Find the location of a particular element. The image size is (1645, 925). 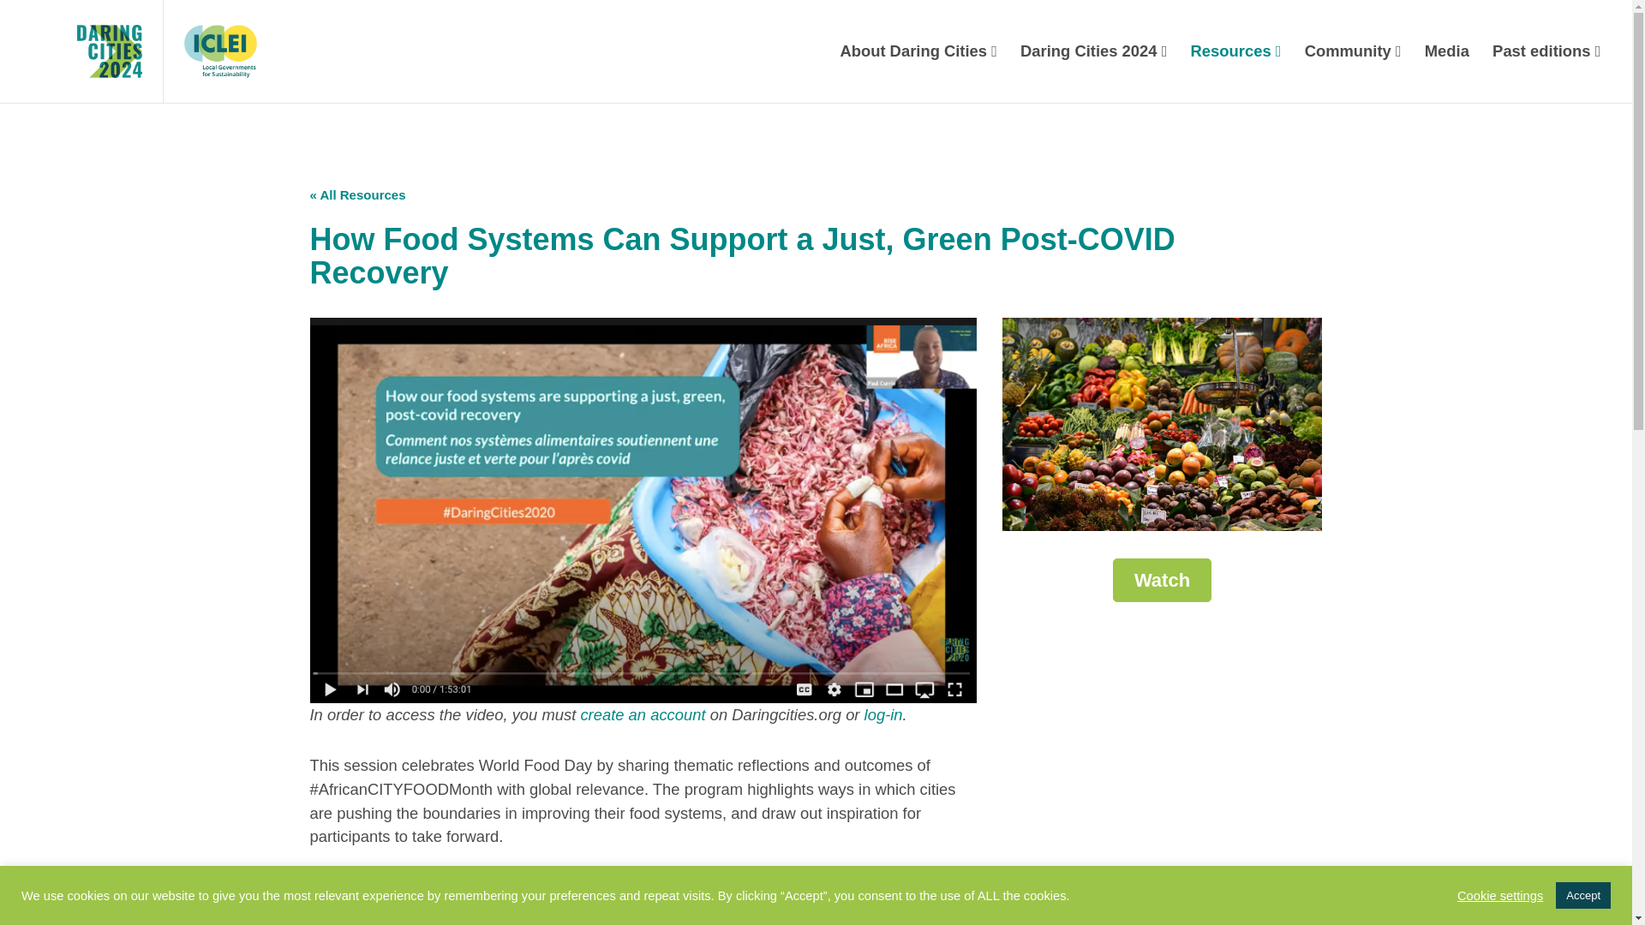

Resources is located at coordinates (1235, 51).